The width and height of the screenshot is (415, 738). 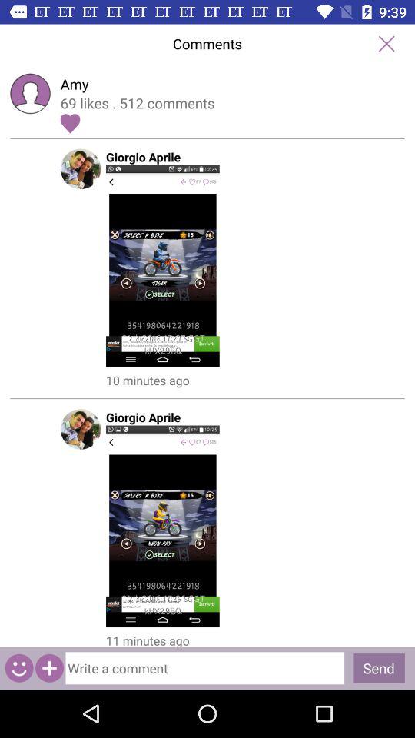 What do you see at coordinates (386, 43) in the screenshot?
I see `close comments` at bounding box center [386, 43].